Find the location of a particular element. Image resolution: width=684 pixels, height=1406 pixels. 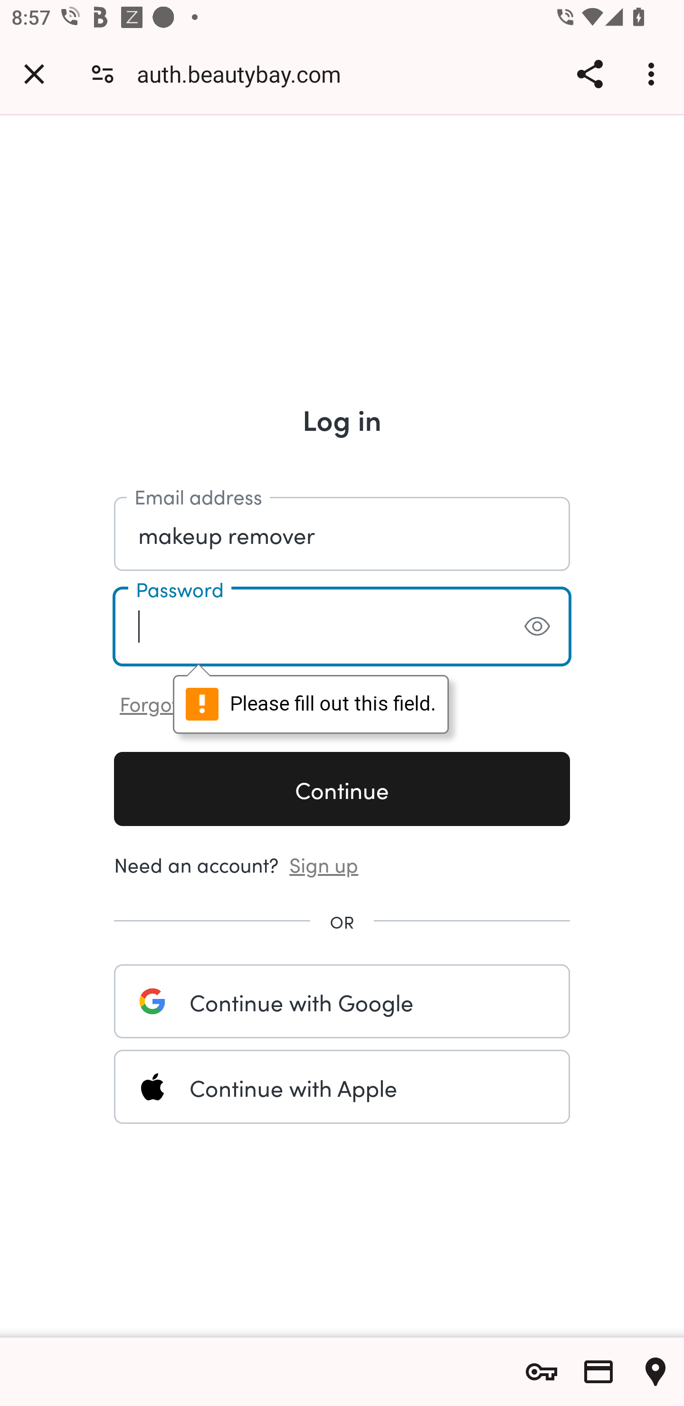

Connection is secure is located at coordinates (103, 73).